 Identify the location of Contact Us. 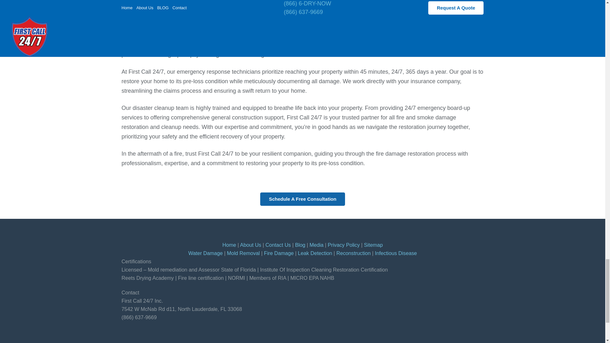
(278, 245).